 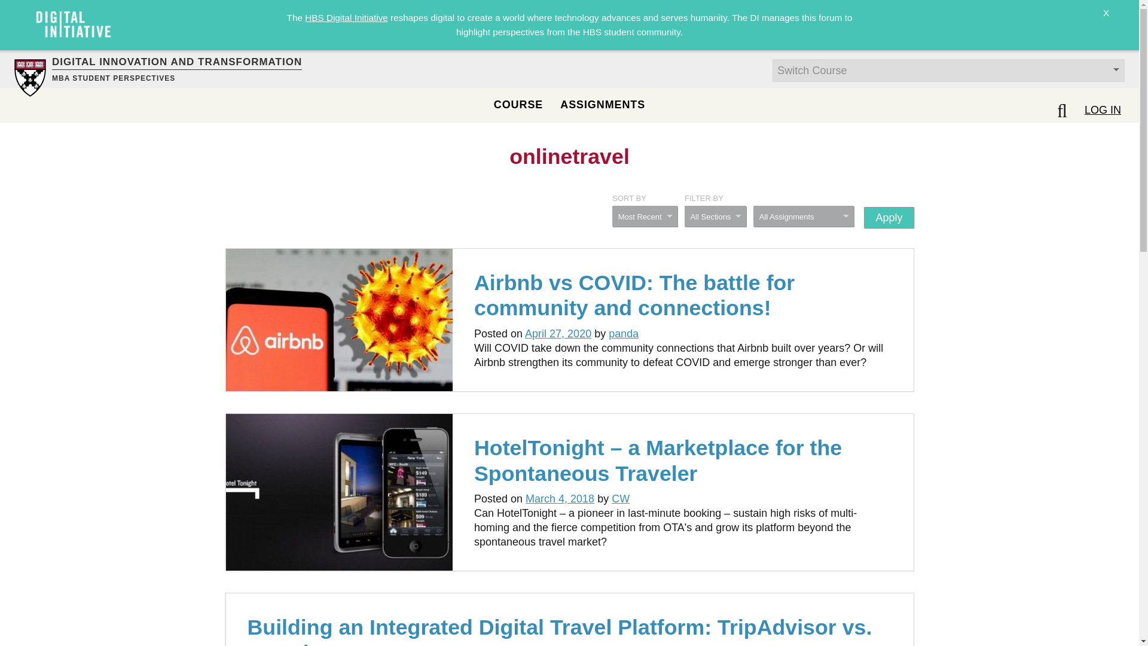 What do you see at coordinates (1106, 20) in the screenshot?
I see `Close and dismiss.` at bounding box center [1106, 20].